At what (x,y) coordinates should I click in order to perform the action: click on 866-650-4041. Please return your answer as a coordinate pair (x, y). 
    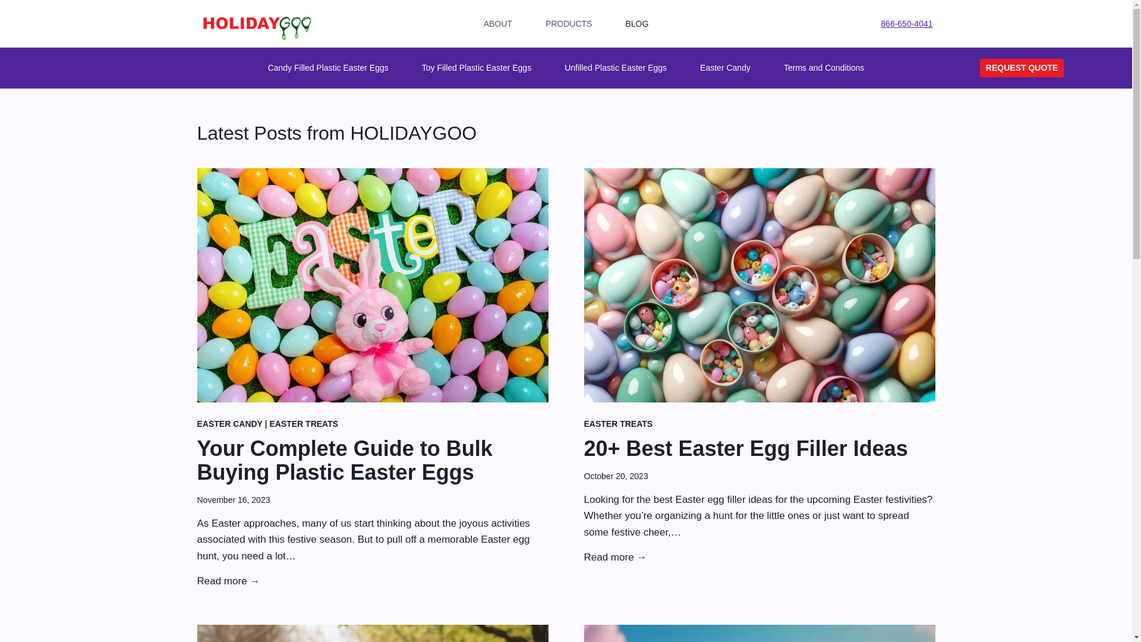
    Looking at the image, I should click on (906, 24).